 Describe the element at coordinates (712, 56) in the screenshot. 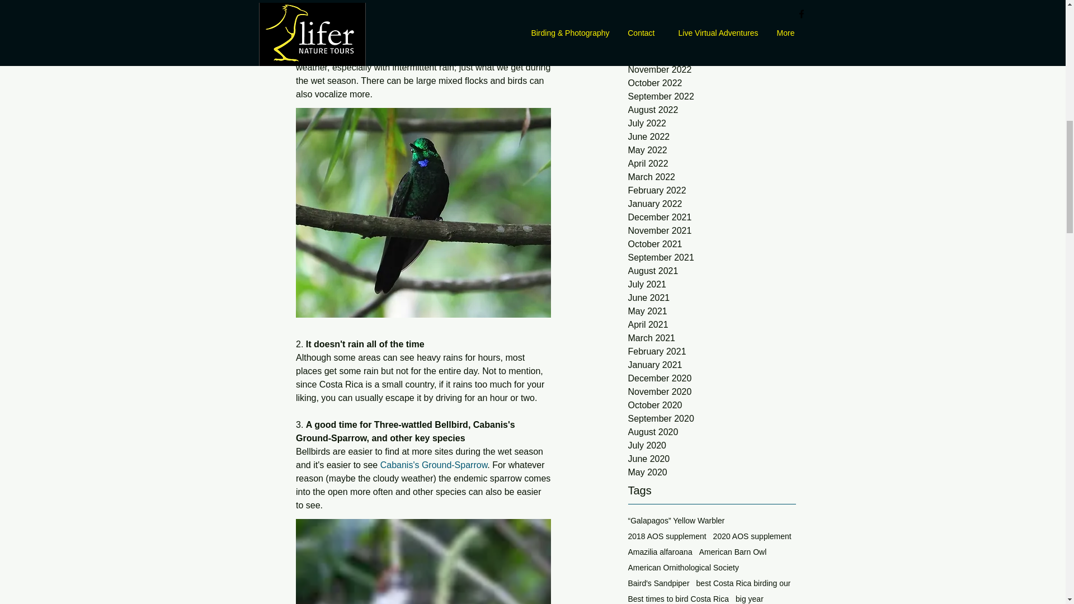

I see `December 2022` at that location.